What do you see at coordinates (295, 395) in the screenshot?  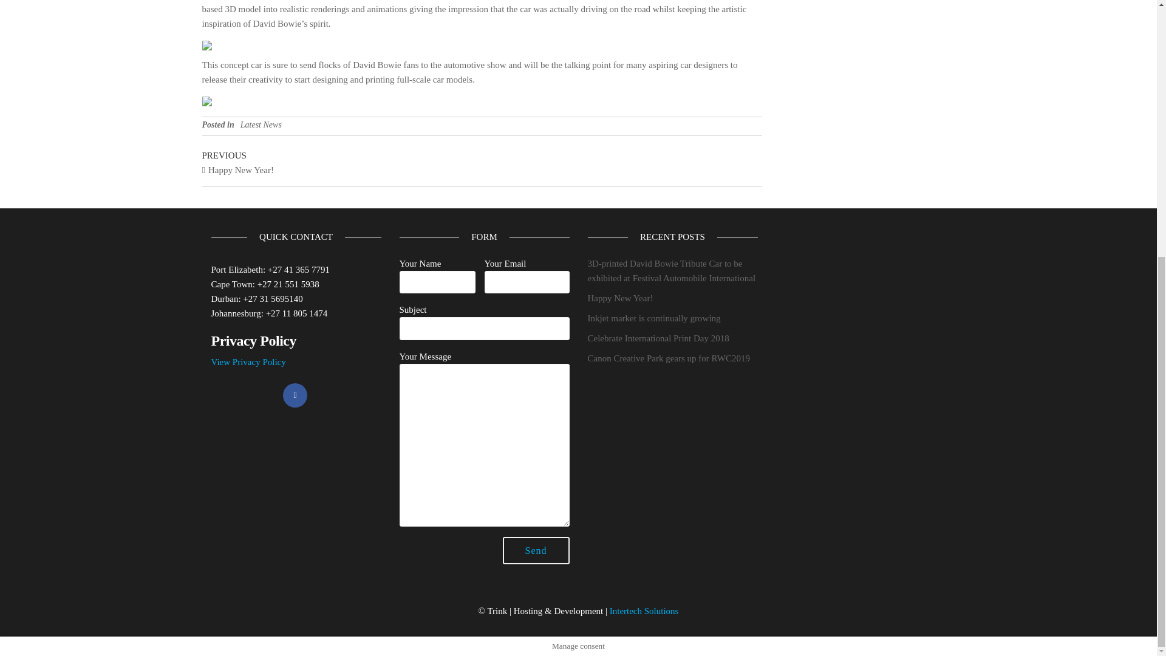 I see `Facebook` at bounding box center [295, 395].